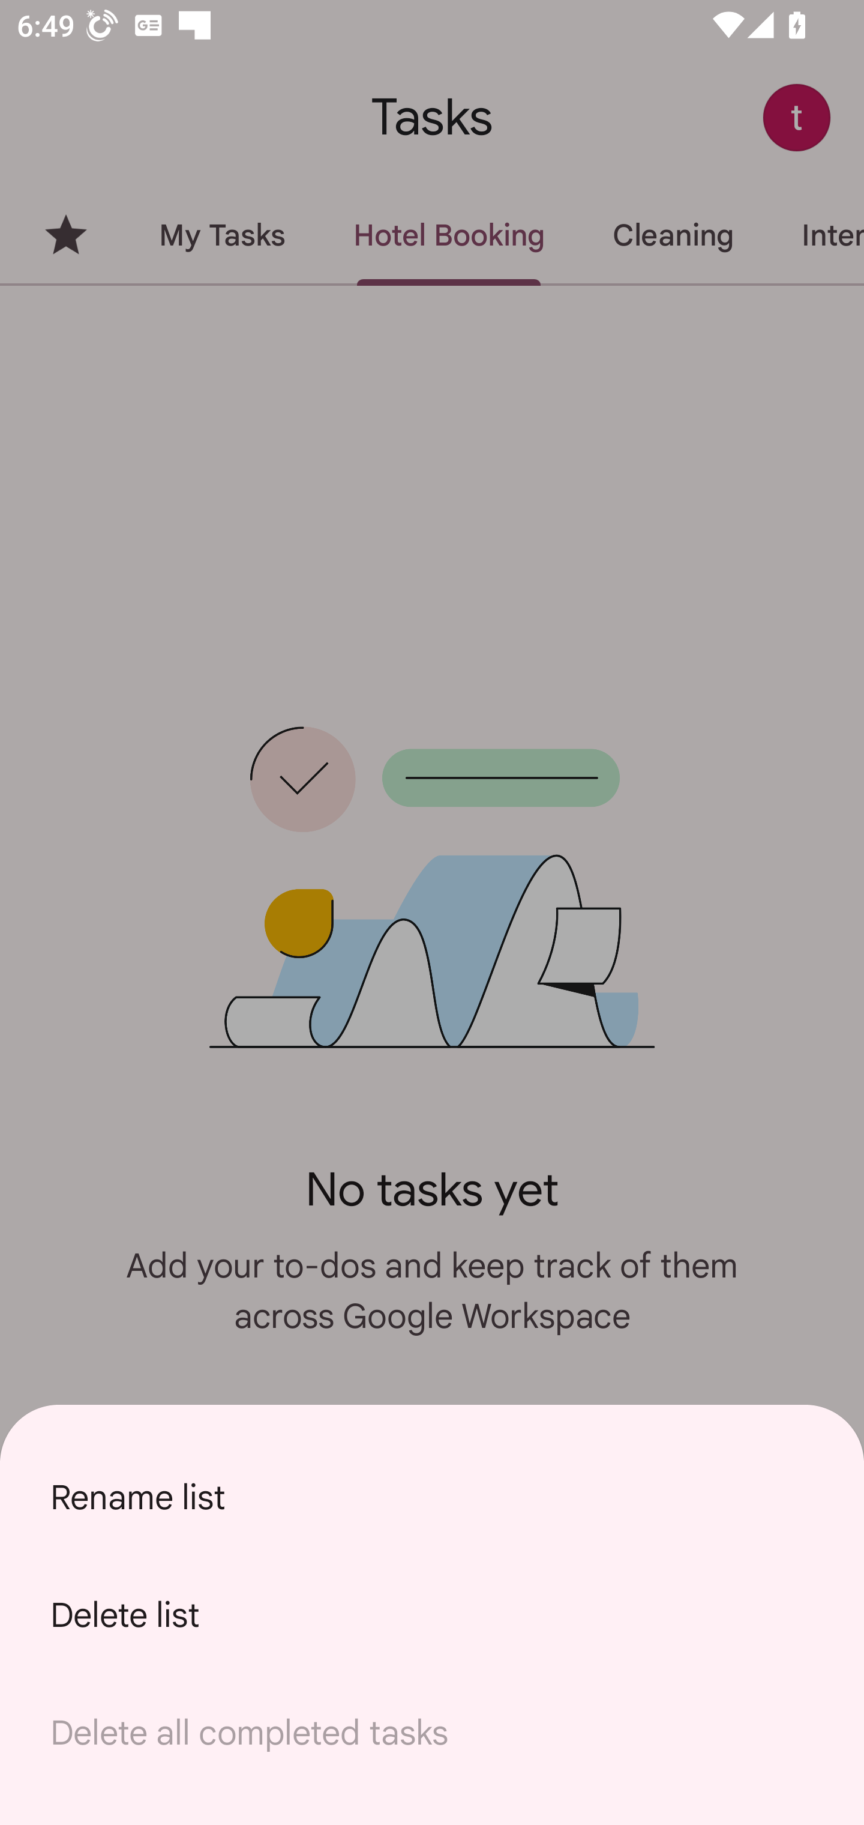 The image size is (864, 1825). What do you see at coordinates (432, 1497) in the screenshot?
I see `Rename list` at bounding box center [432, 1497].